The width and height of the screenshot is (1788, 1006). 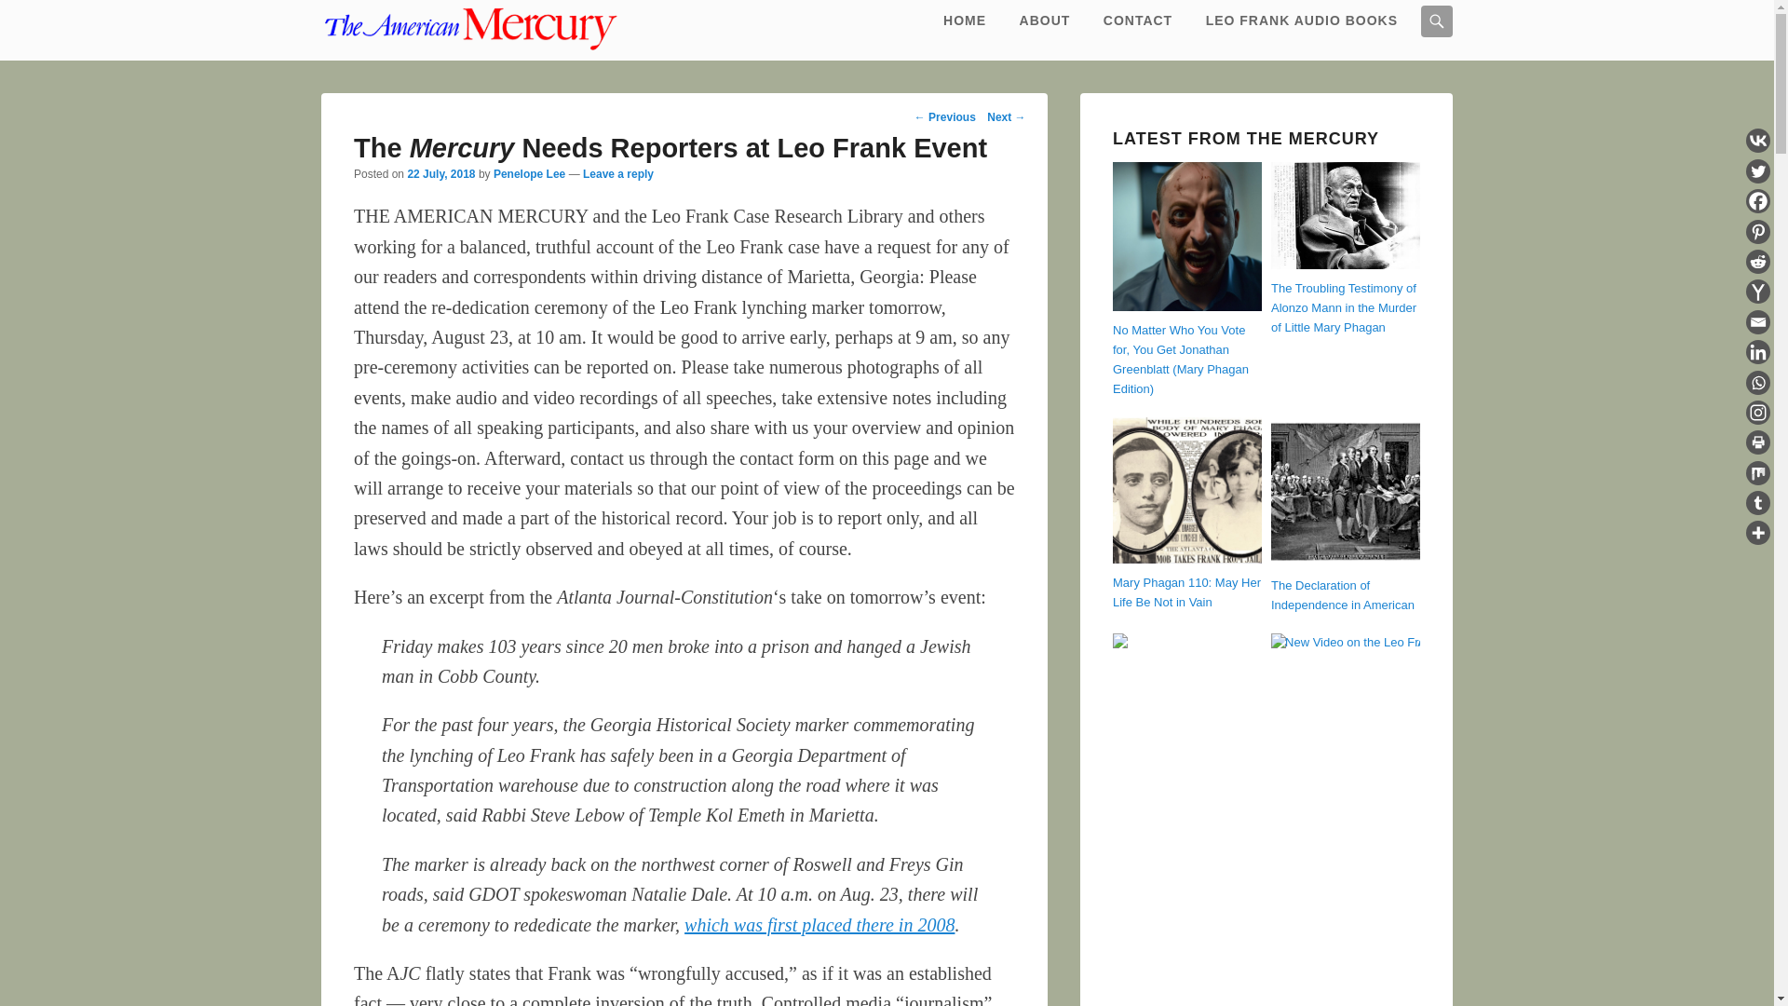 I want to click on Linkedin, so click(x=1758, y=352).